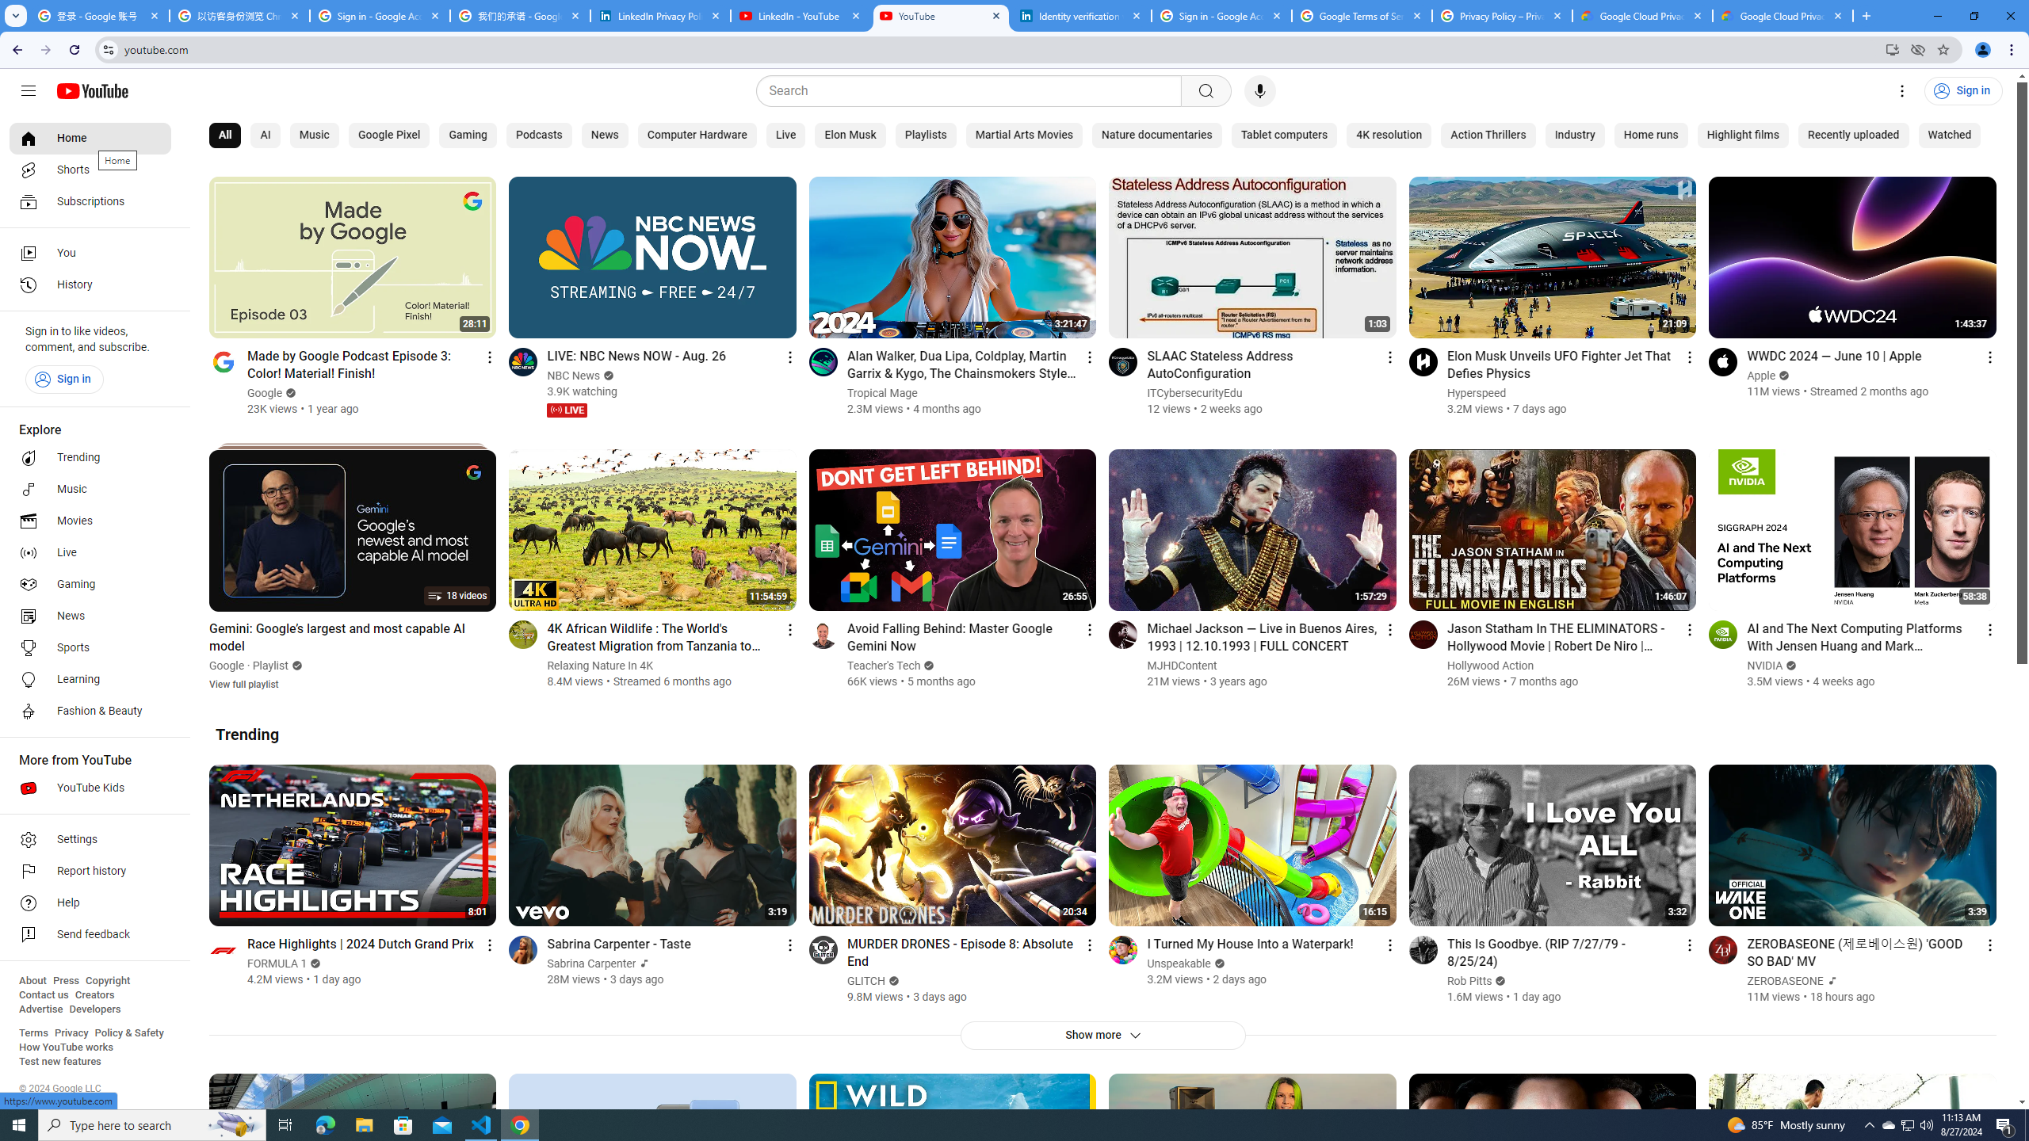 Image resolution: width=2029 pixels, height=1141 pixels. I want to click on Music, so click(314, 135).